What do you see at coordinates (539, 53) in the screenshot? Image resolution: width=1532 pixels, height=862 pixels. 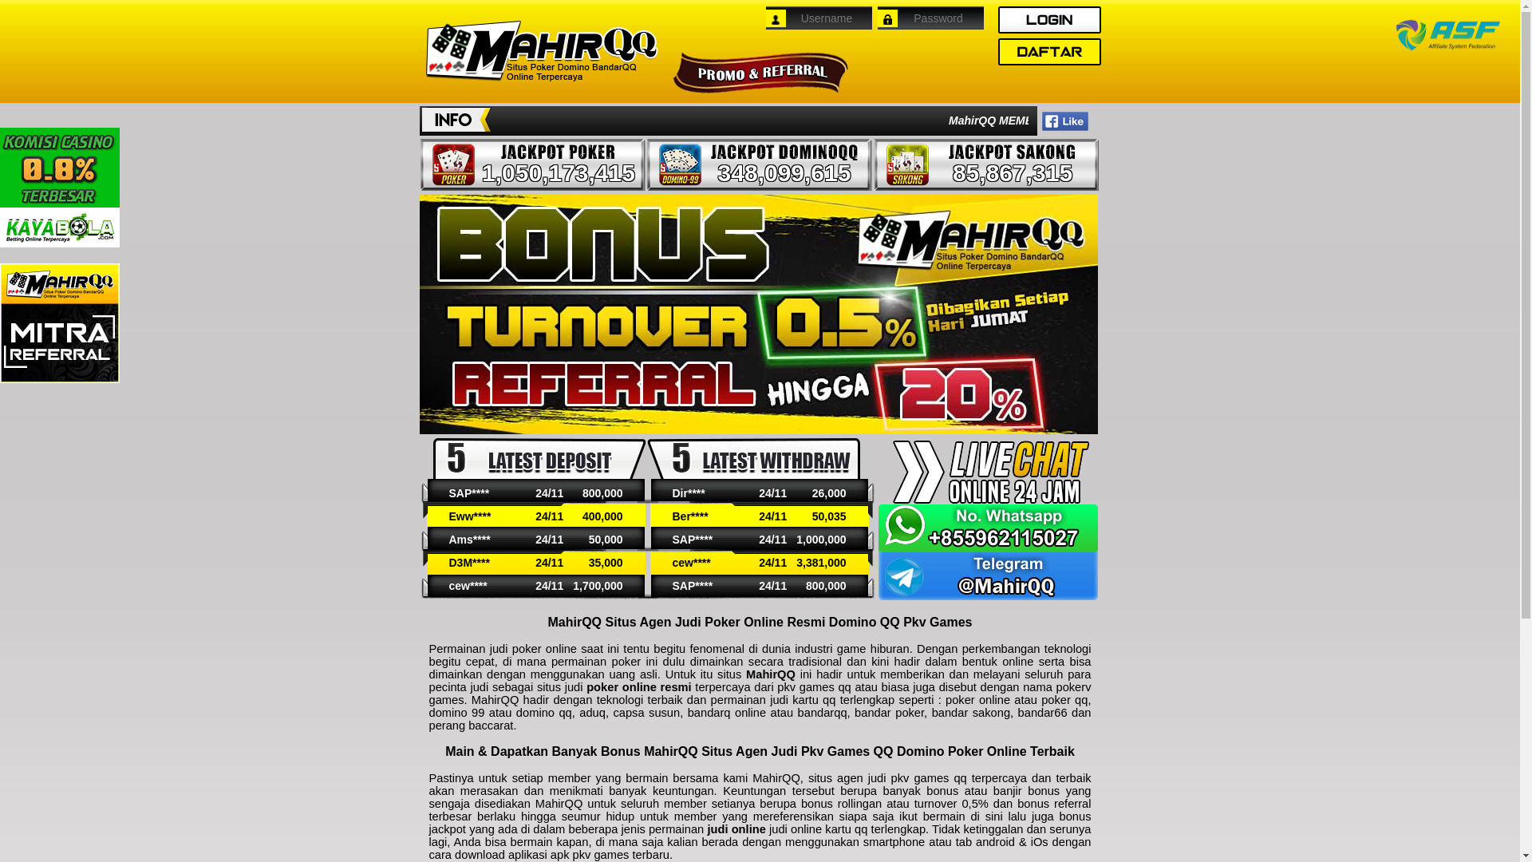 I see `MahirQQ` at bounding box center [539, 53].